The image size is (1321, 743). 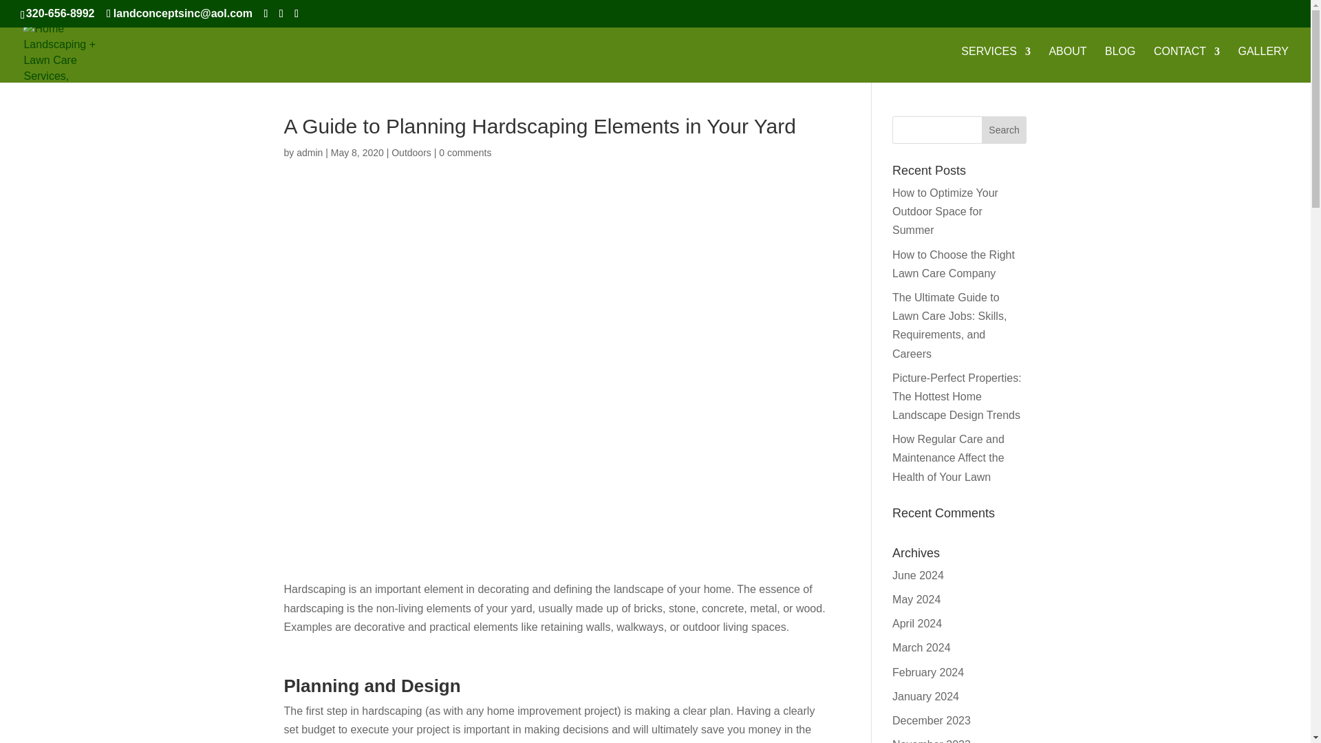 What do you see at coordinates (932, 740) in the screenshot?
I see `November 2023` at bounding box center [932, 740].